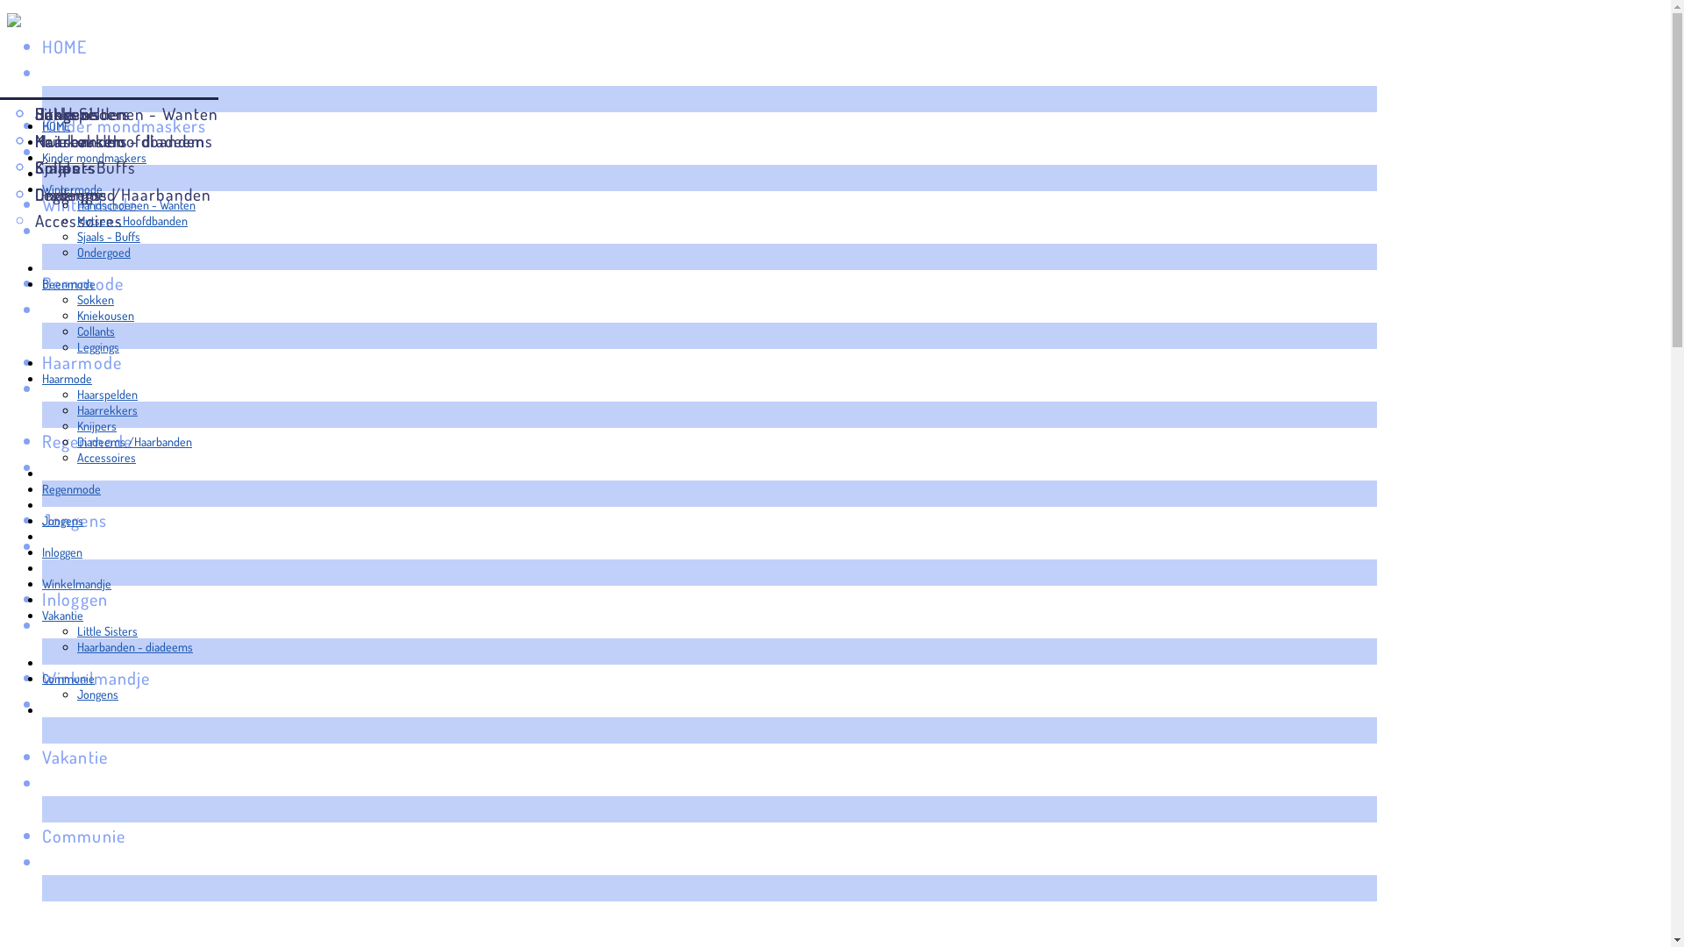  I want to click on Sjaals - Buffs, so click(126, 168).